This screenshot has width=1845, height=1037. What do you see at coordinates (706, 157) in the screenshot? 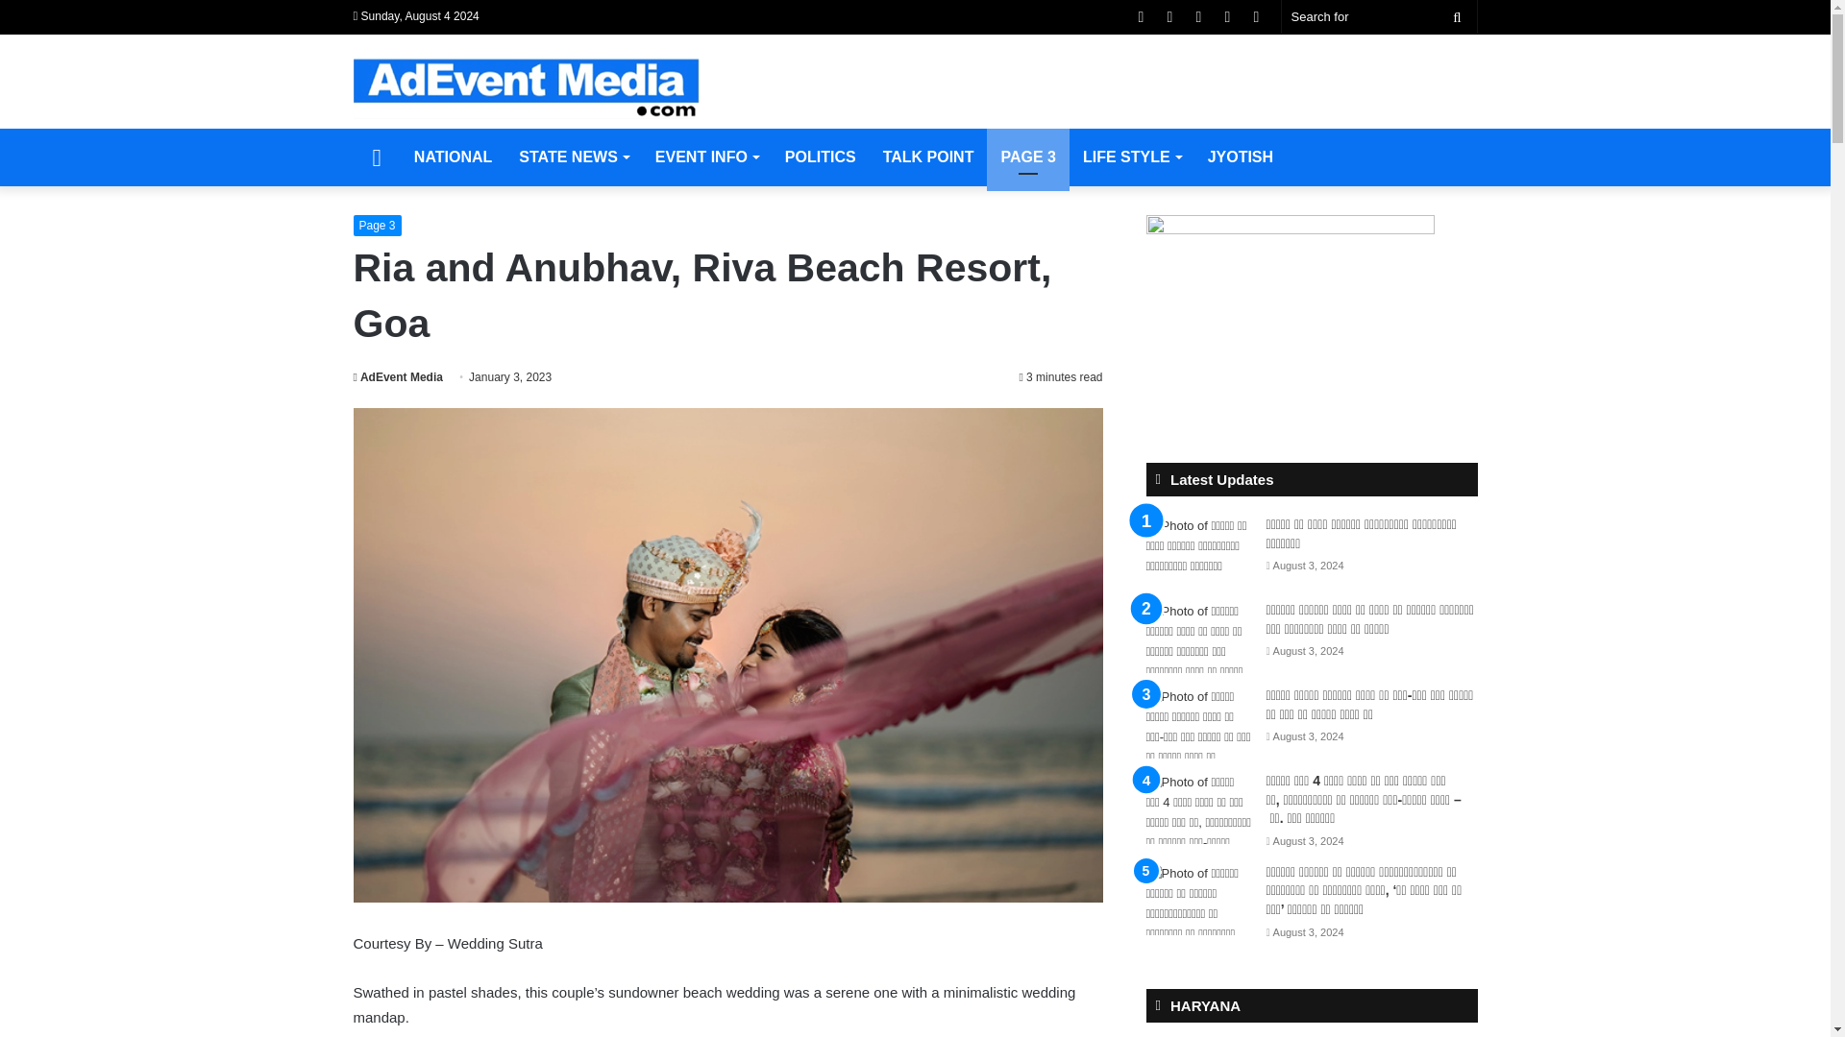
I see `EVENT INFO` at bounding box center [706, 157].